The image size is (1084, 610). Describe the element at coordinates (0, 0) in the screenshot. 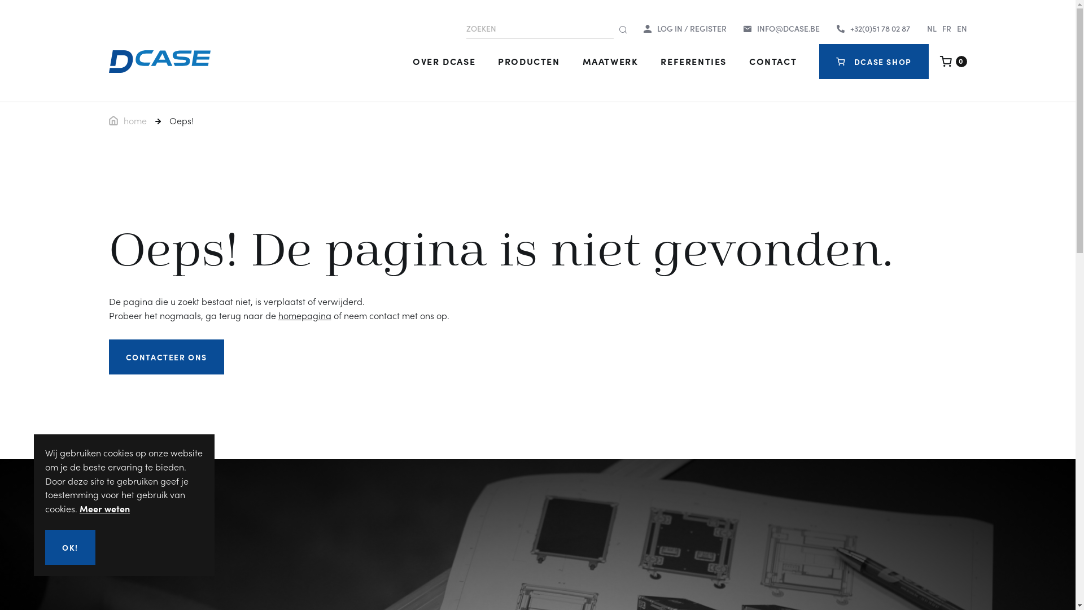

I see `Overslaan en naar de inhoud gaan` at that location.